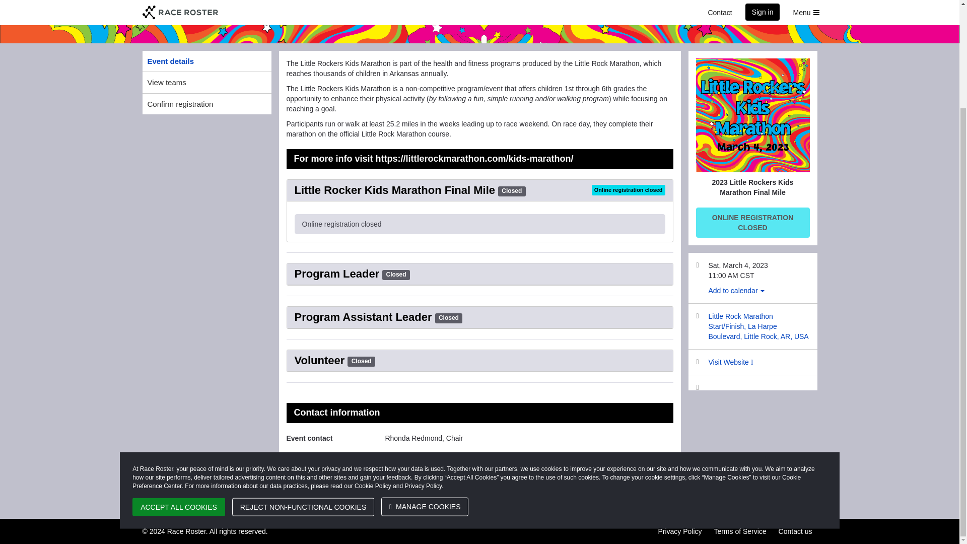 Image resolution: width=967 pixels, height=544 pixels. Describe the element at coordinates (206, 104) in the screenshot. I see `Confirm registration` at that location.